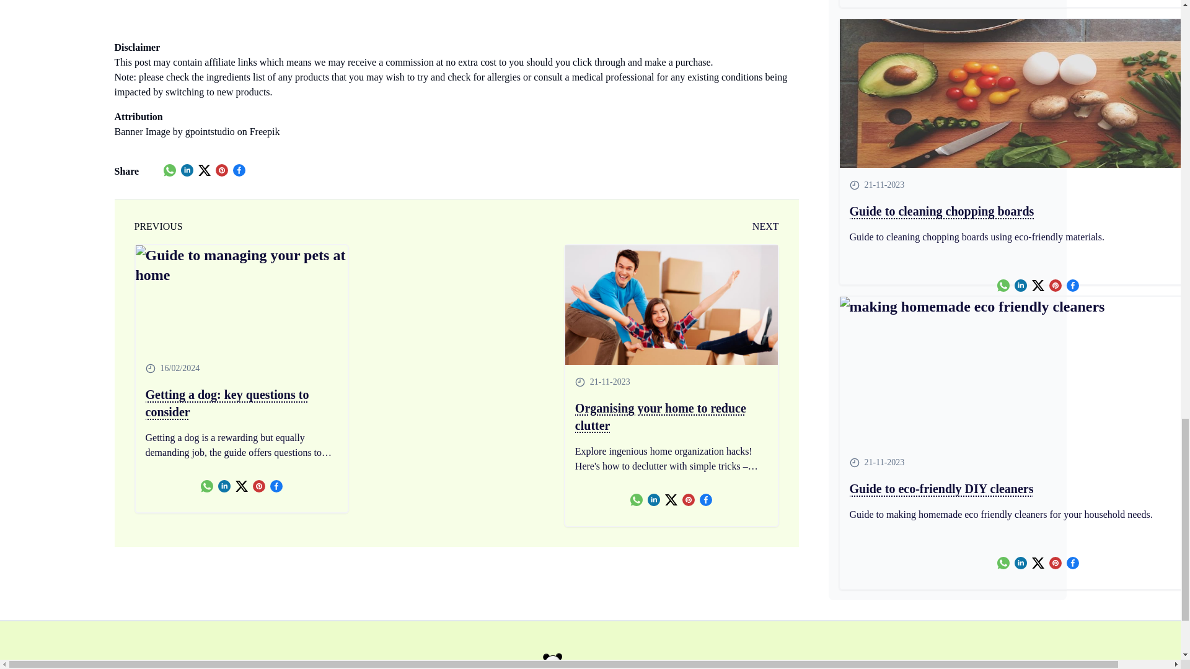  I want to click on Read more on Organising your home to reduce clutter, so click(672, 305).